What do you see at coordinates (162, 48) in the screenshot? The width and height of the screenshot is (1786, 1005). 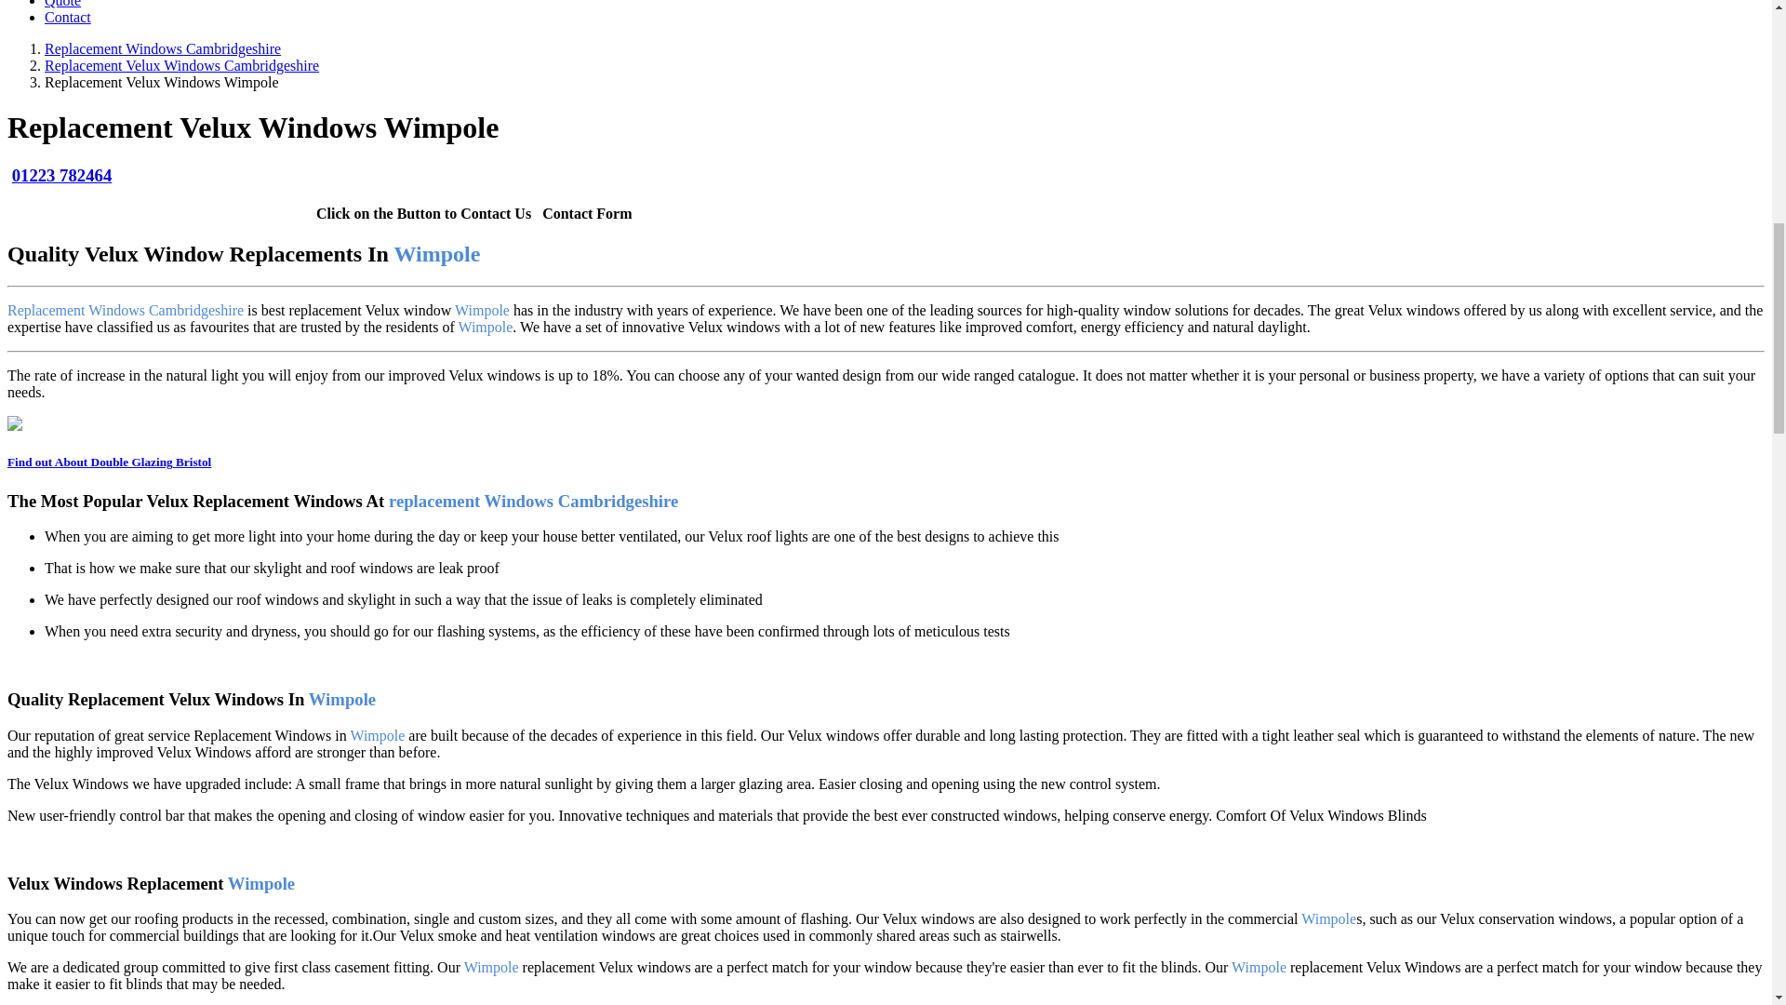 I see `Replacement Windows Cambridgeshire` at bounding box center [162, 48].